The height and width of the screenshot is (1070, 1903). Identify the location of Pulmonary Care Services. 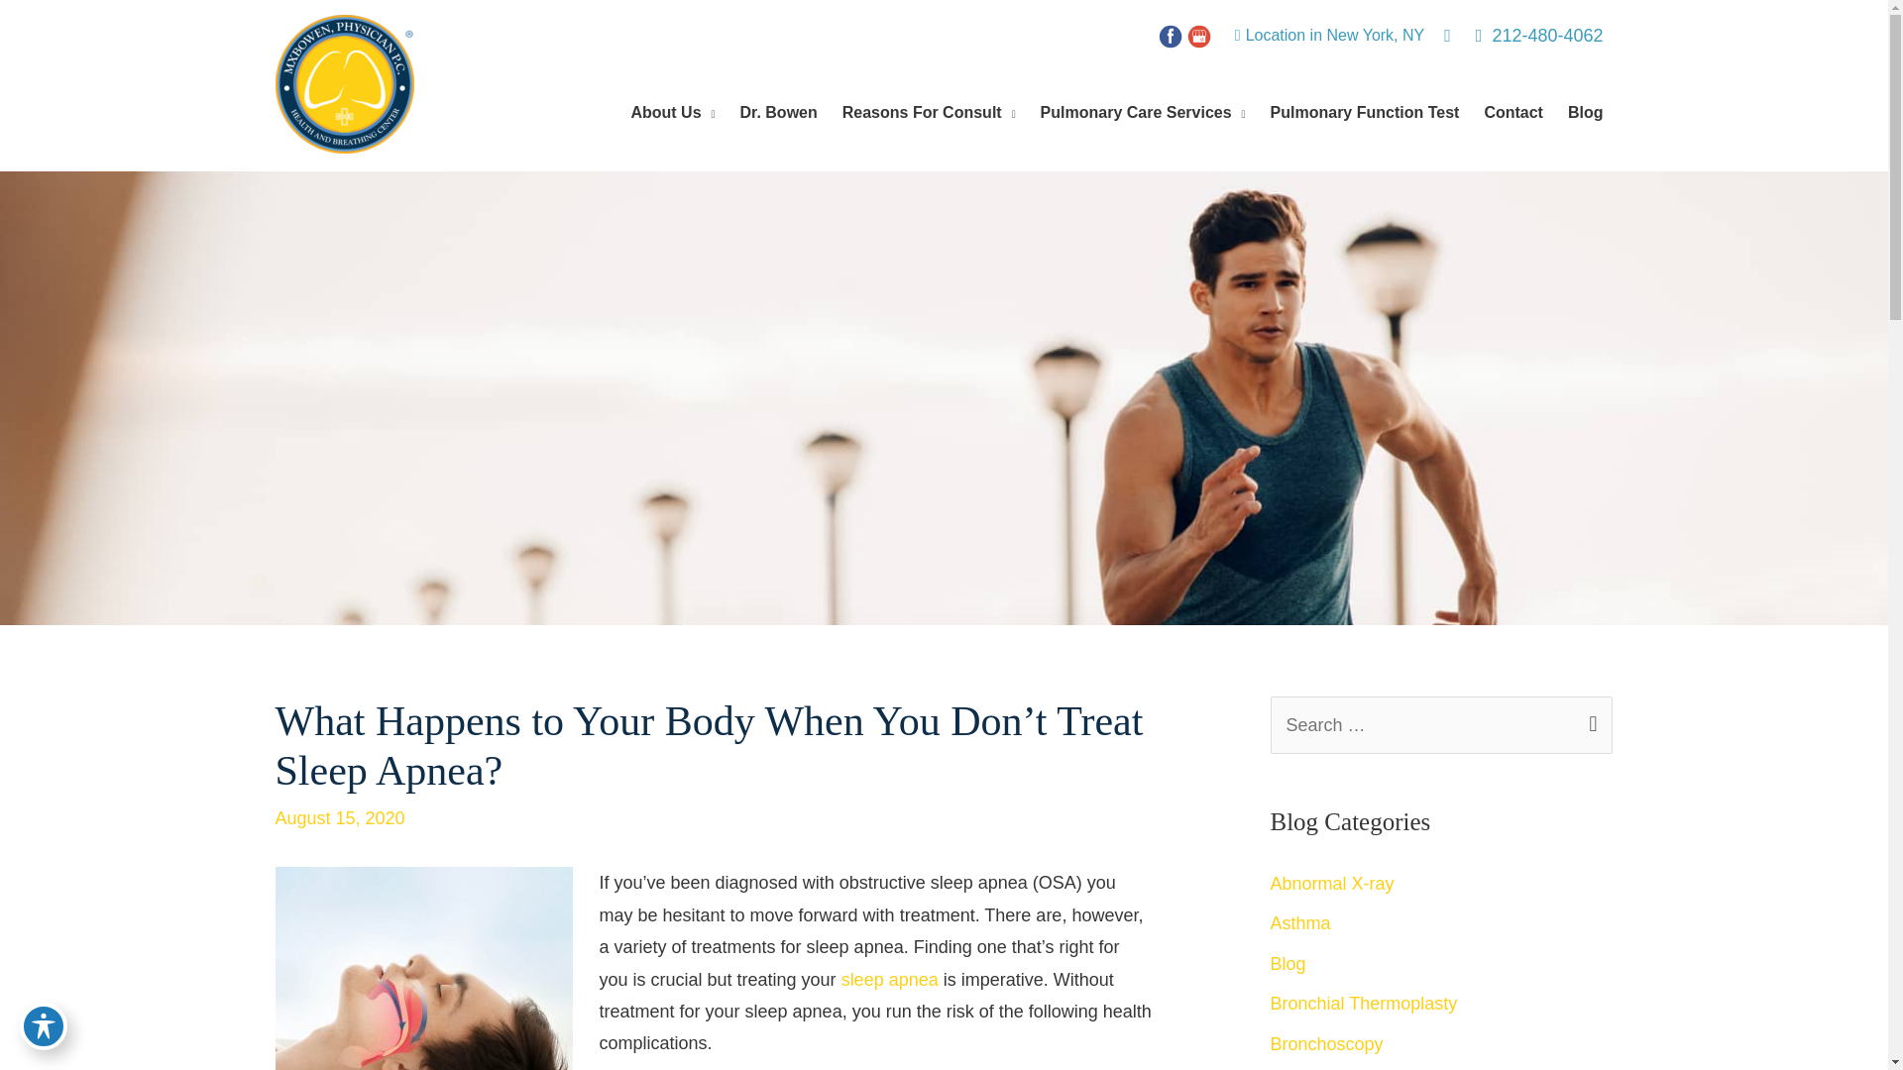
(1140, 112).